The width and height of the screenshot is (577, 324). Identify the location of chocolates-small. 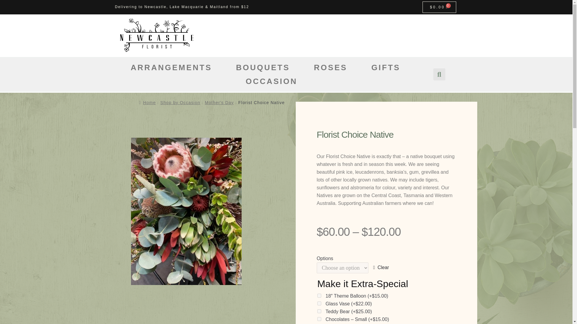
(319, 319).